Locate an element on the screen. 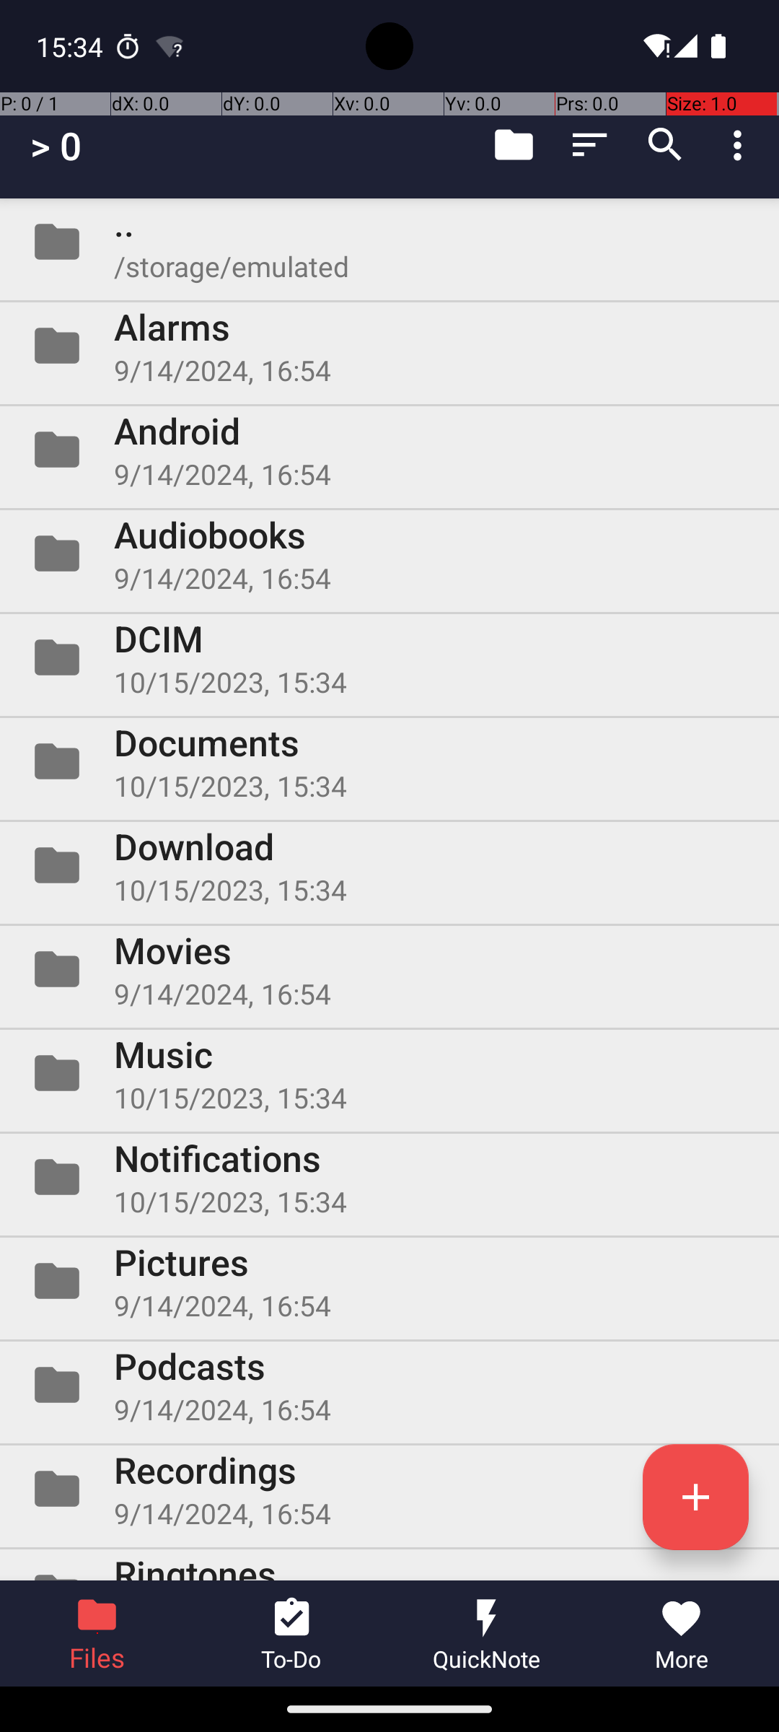 The image size is (779, 1732). Folder Alarms 10/15/2023, 15:34 is located at coordinates (389, 346).